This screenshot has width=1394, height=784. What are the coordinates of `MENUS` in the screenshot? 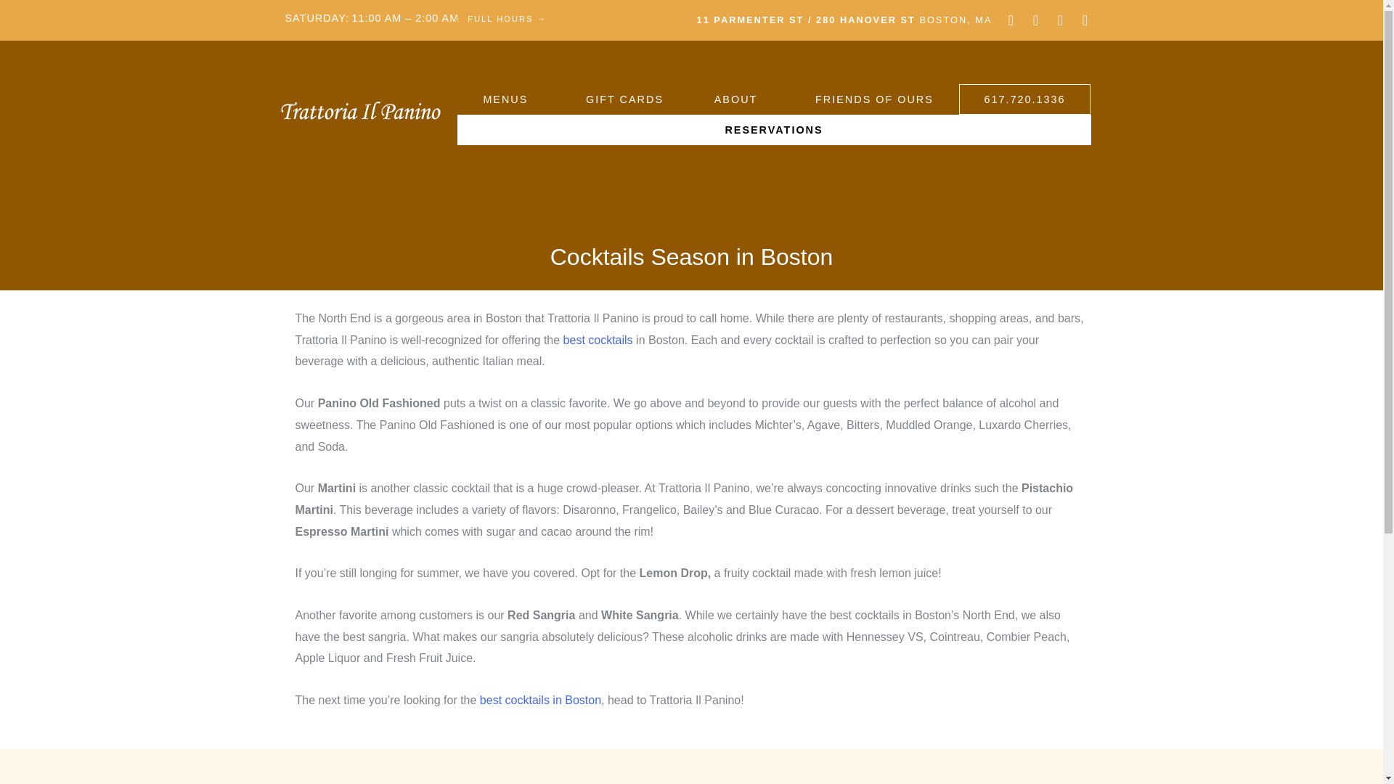 It's located at (508, 99).